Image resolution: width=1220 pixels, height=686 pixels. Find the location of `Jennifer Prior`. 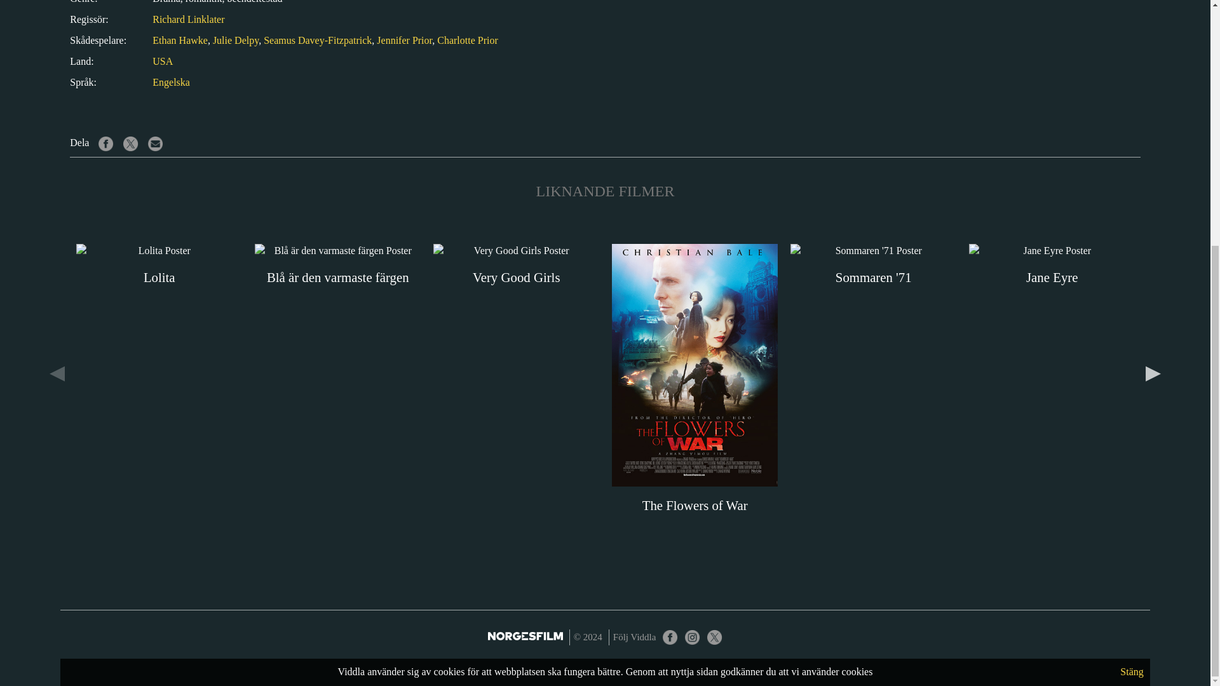

Jennifer Prior is located at coordinates (404, 41).